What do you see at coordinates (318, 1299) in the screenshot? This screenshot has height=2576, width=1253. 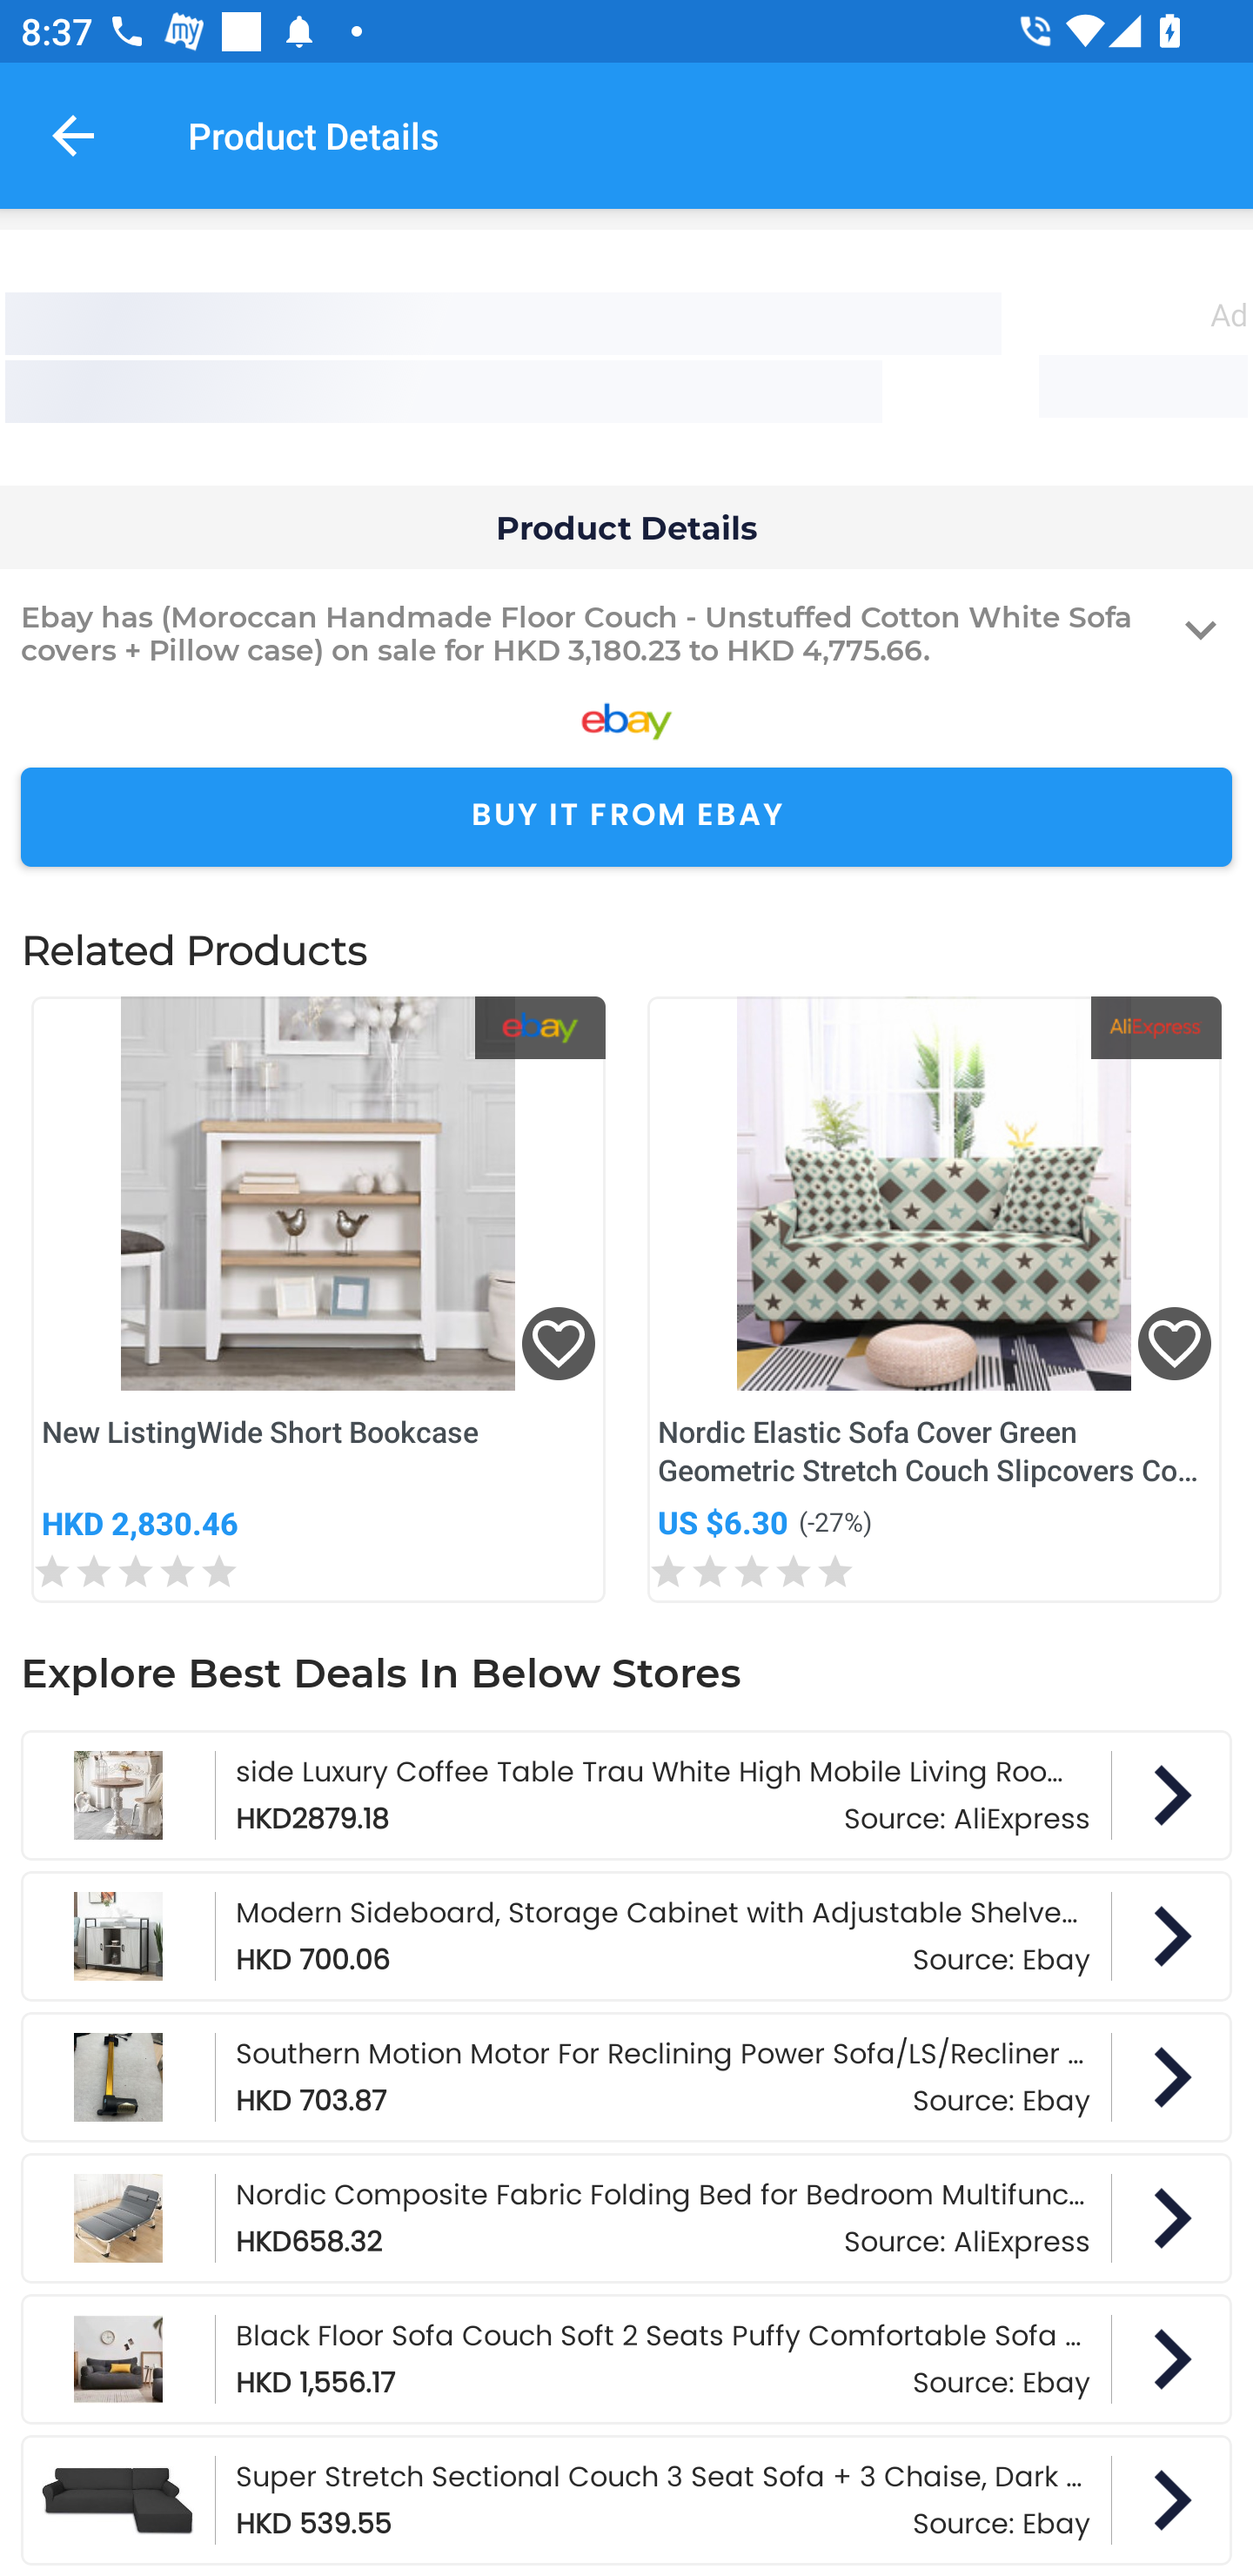 I see `New ListingWide Short Bookcase HKD 2,830.46 0.0` at bounding box center [318, 1299].